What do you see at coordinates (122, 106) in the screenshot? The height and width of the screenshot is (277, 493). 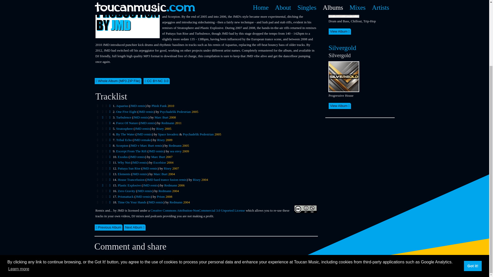 I see `Aquarius` at bounding box center [122, 106].